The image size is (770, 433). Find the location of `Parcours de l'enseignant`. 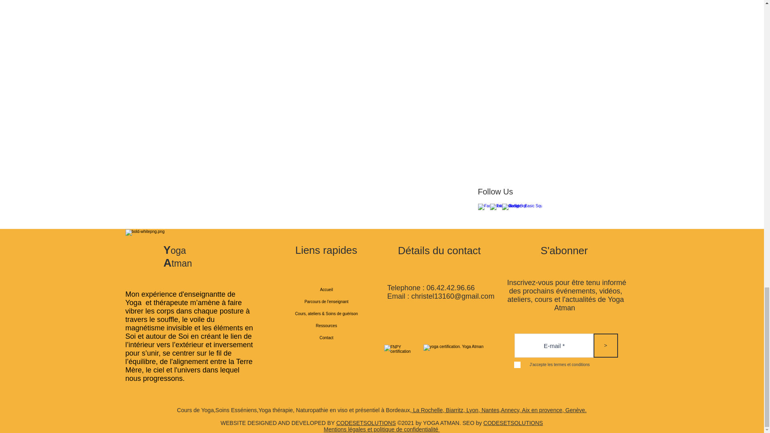

Parcours de l'enseignant is located at coordinates (326, 301).